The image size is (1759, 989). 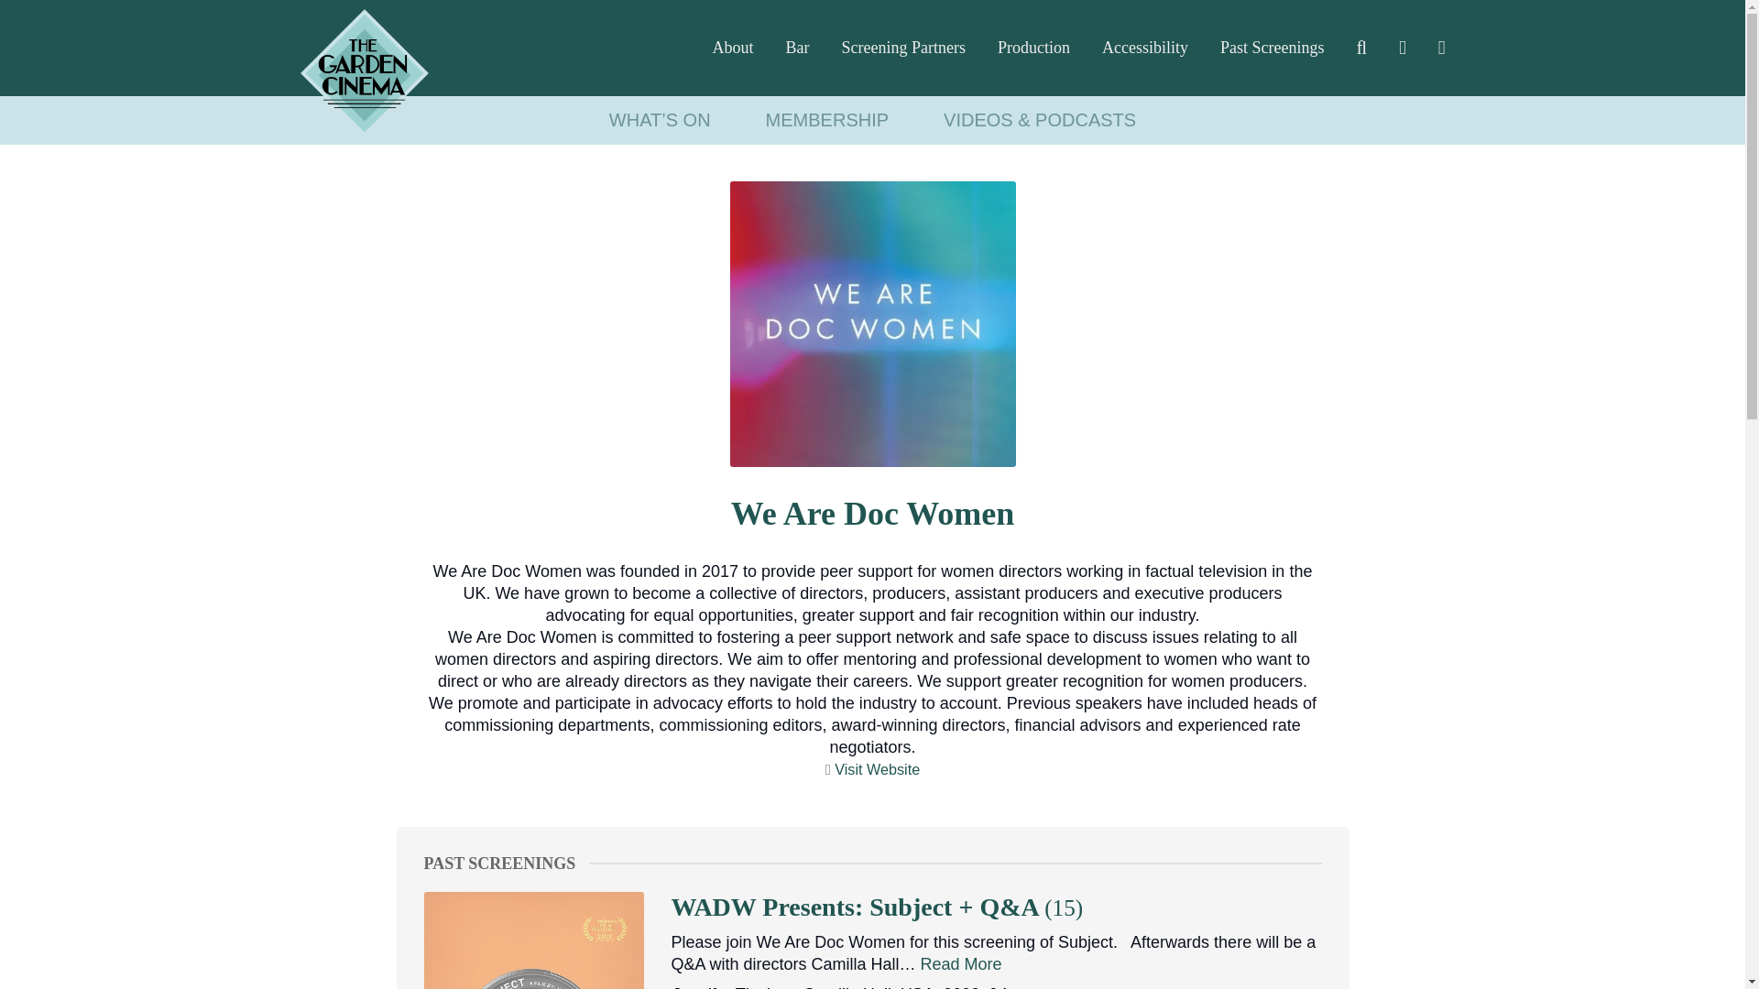 I want to click on Past Screenings, so click(x=1272, y=48).